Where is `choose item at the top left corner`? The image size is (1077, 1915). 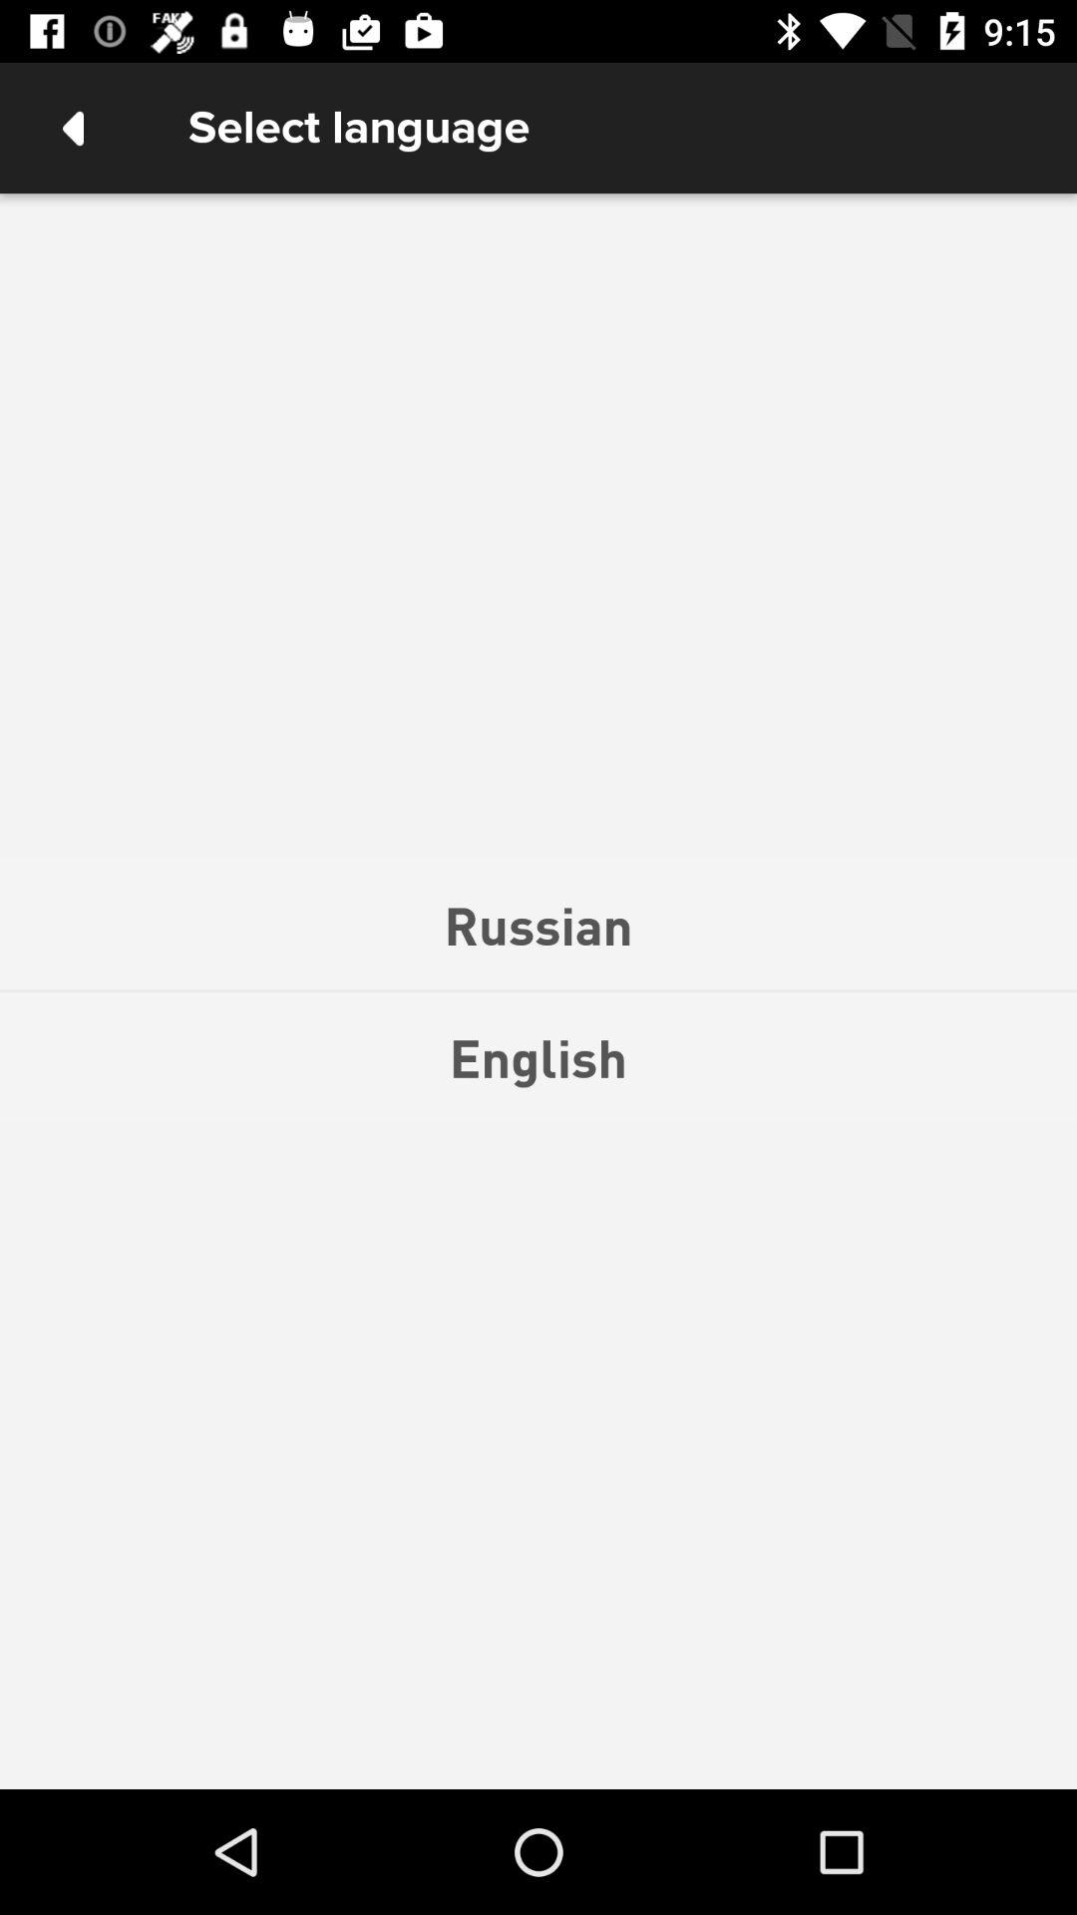
choose item at the top left corner is located at coordinates (73, 128).